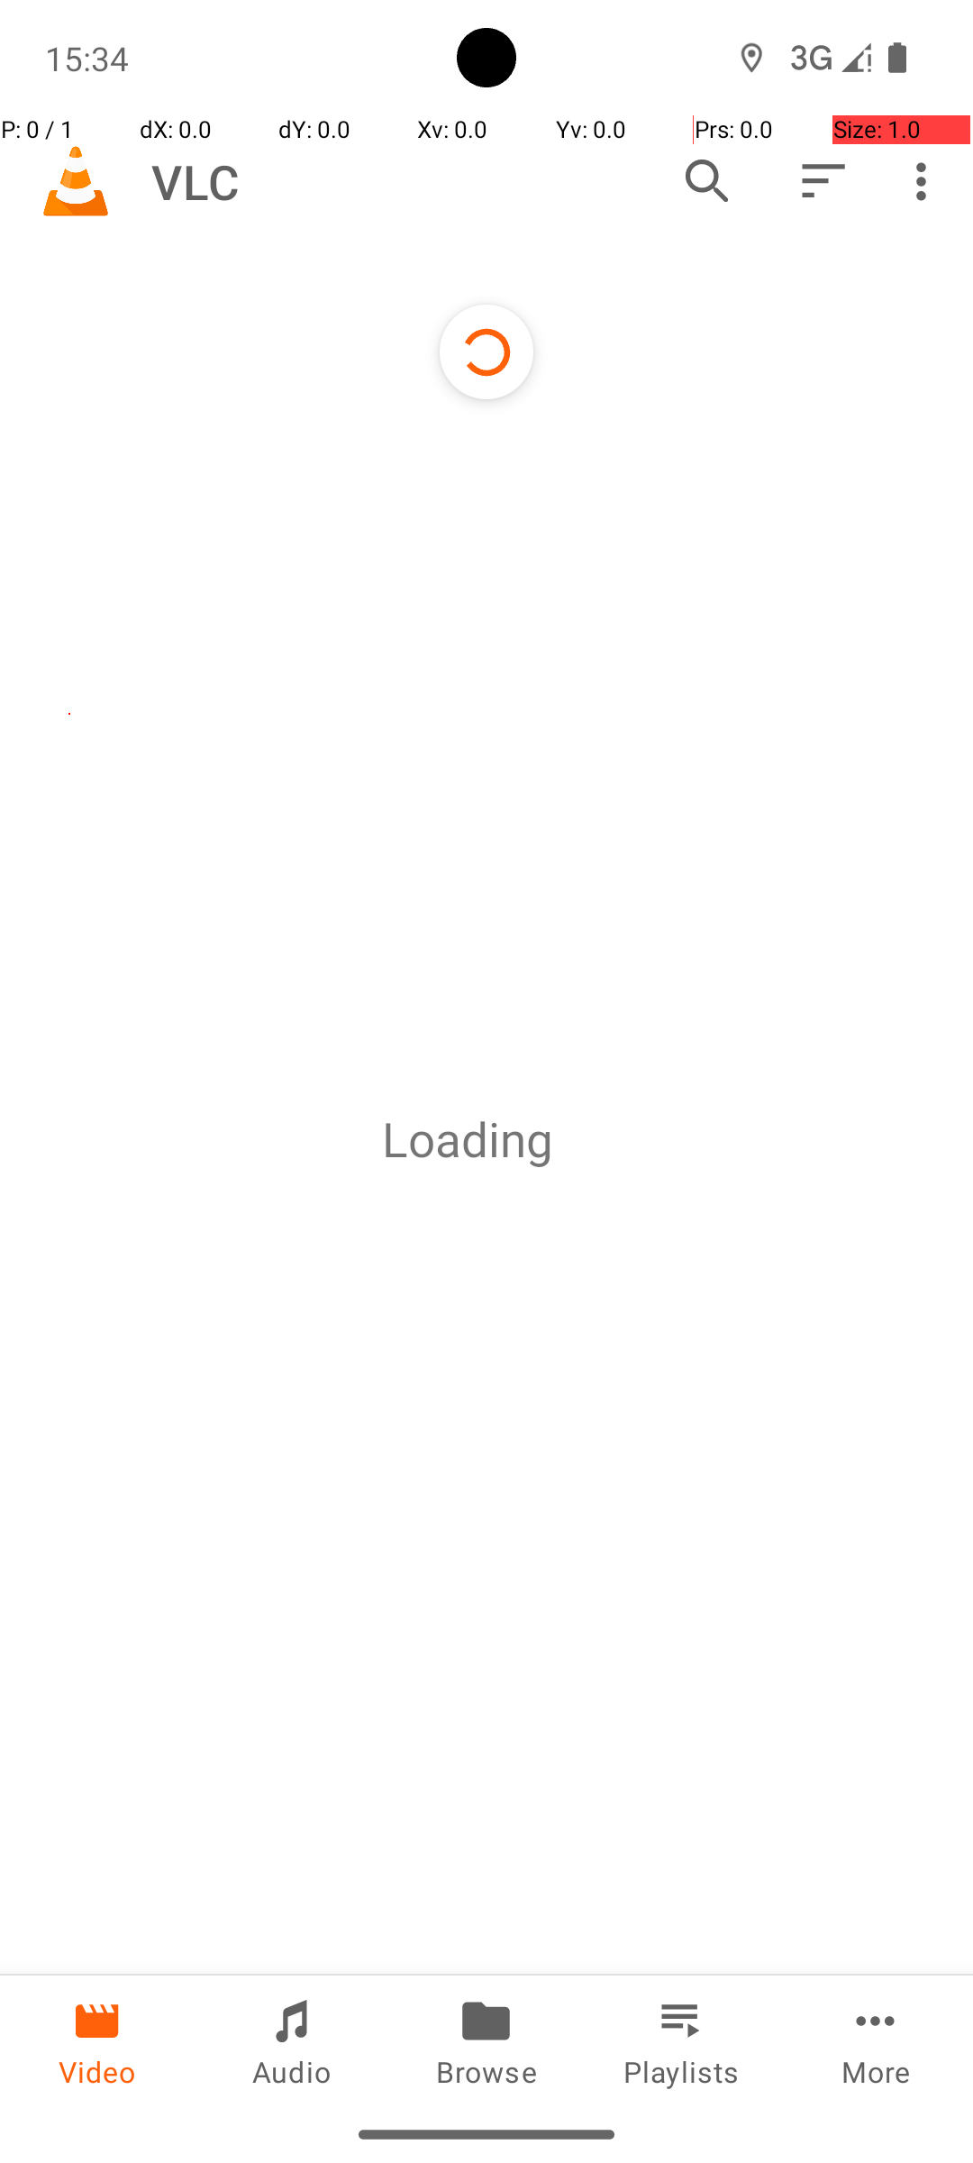 The height and width of the screenshot is (2163, 973). What do you see at coordinates (468, 1139) in the screenshot?
I see `Loading` at bounding box center [468, 1139].